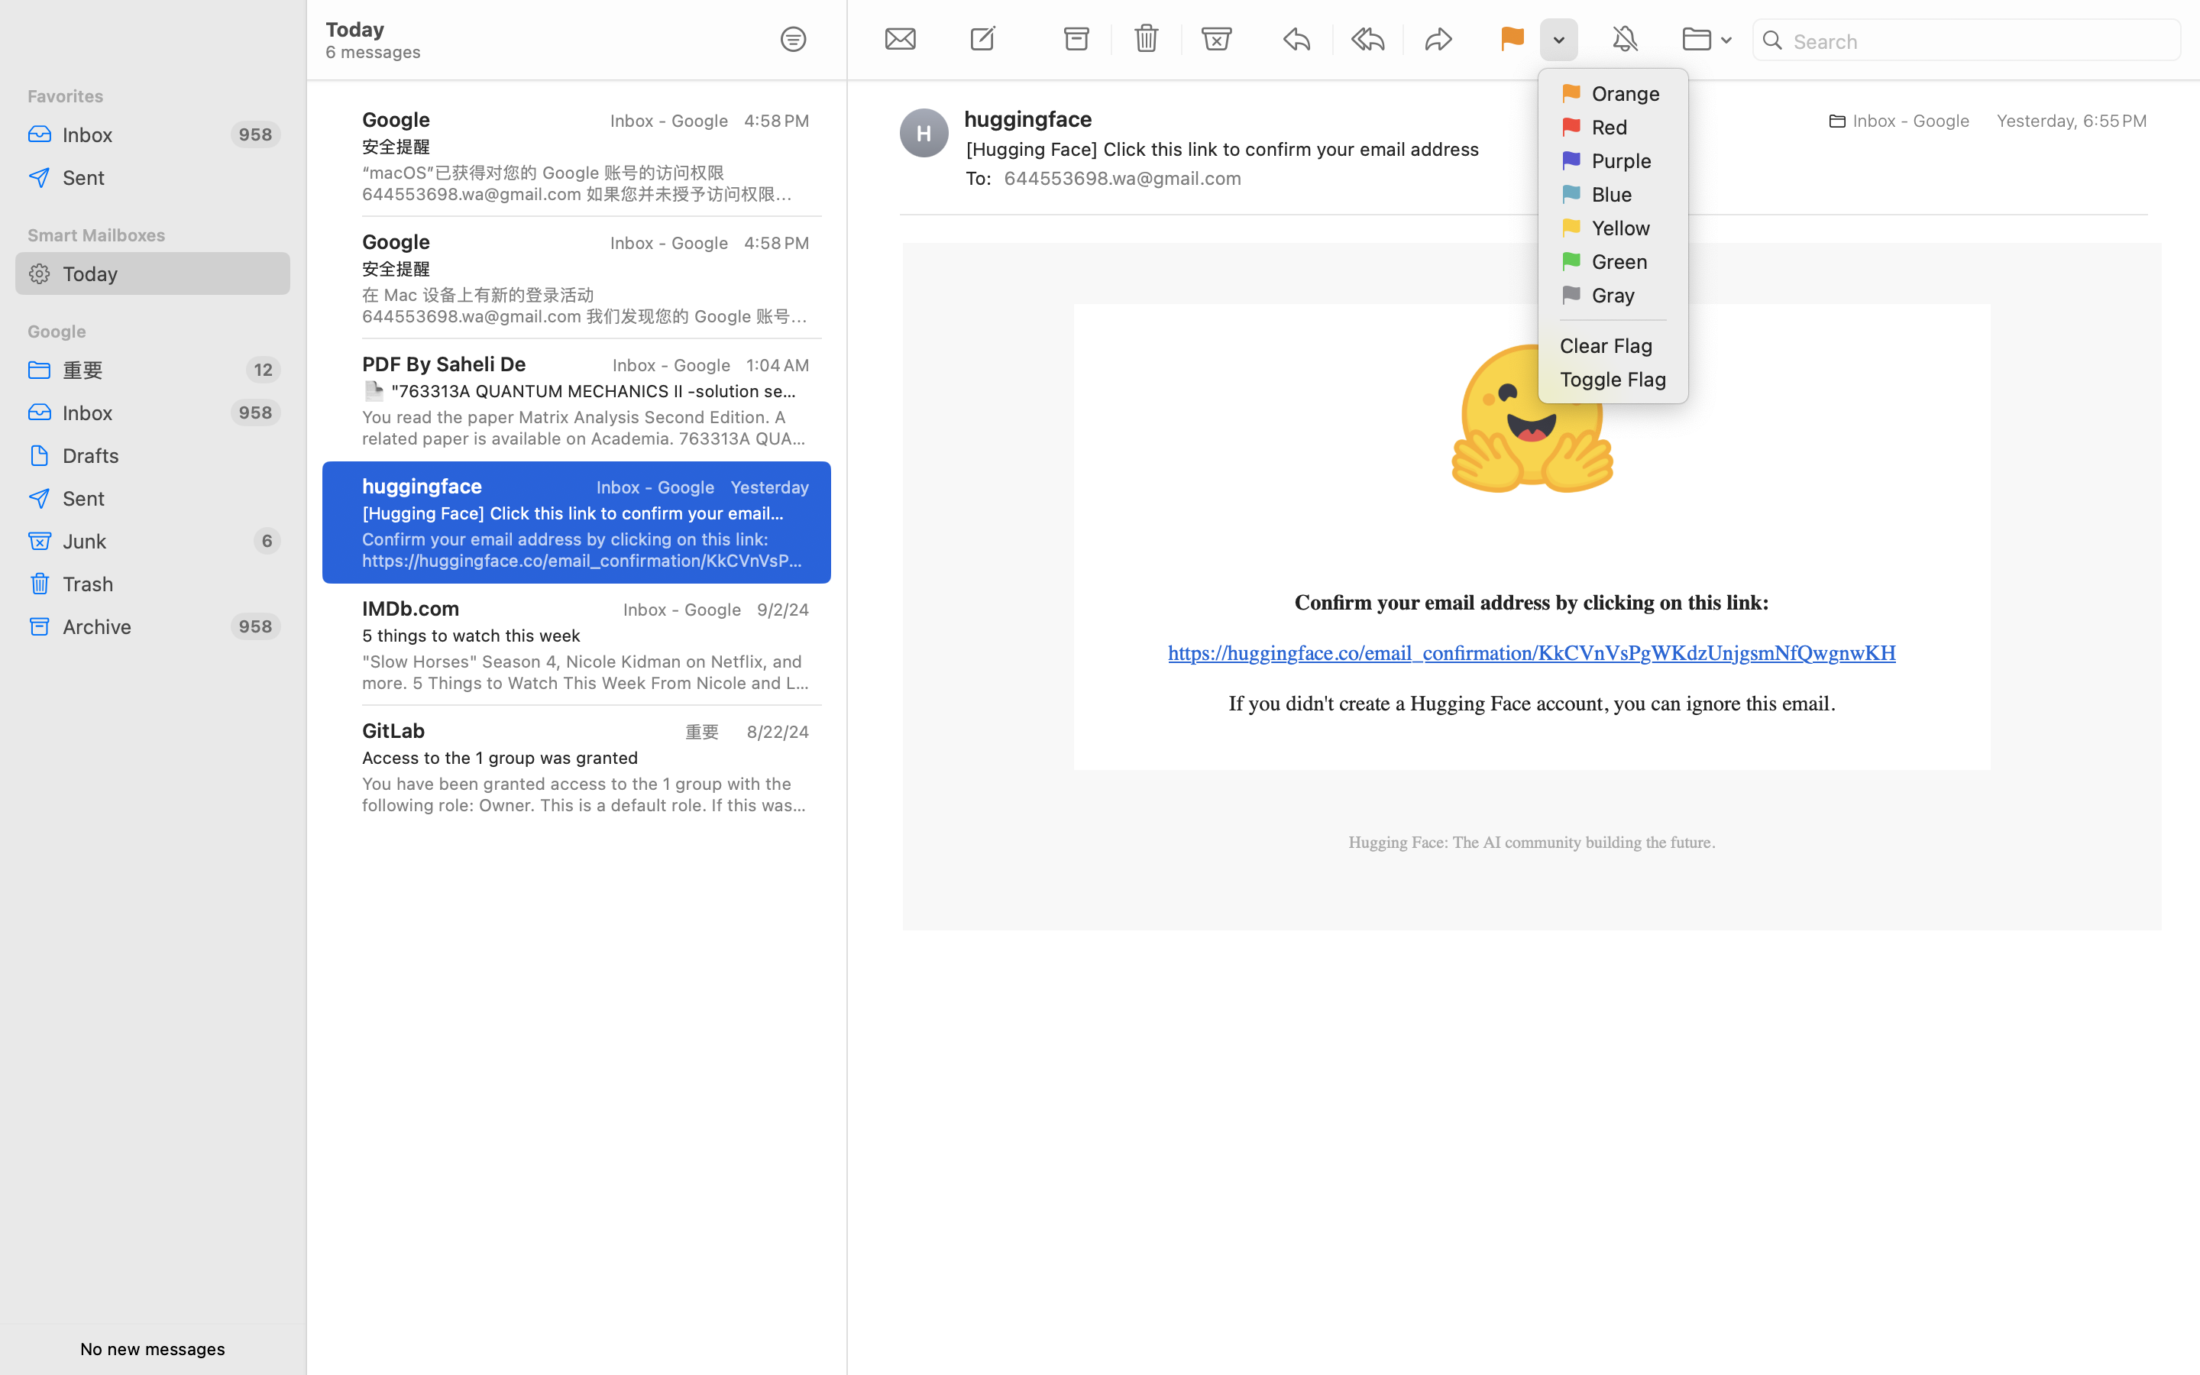 This screenshot has width=2200, height=1375. What do you see at coordinates (153, 96) in the screenshot?
I see `Favorites` at bounding box center [153, 96].